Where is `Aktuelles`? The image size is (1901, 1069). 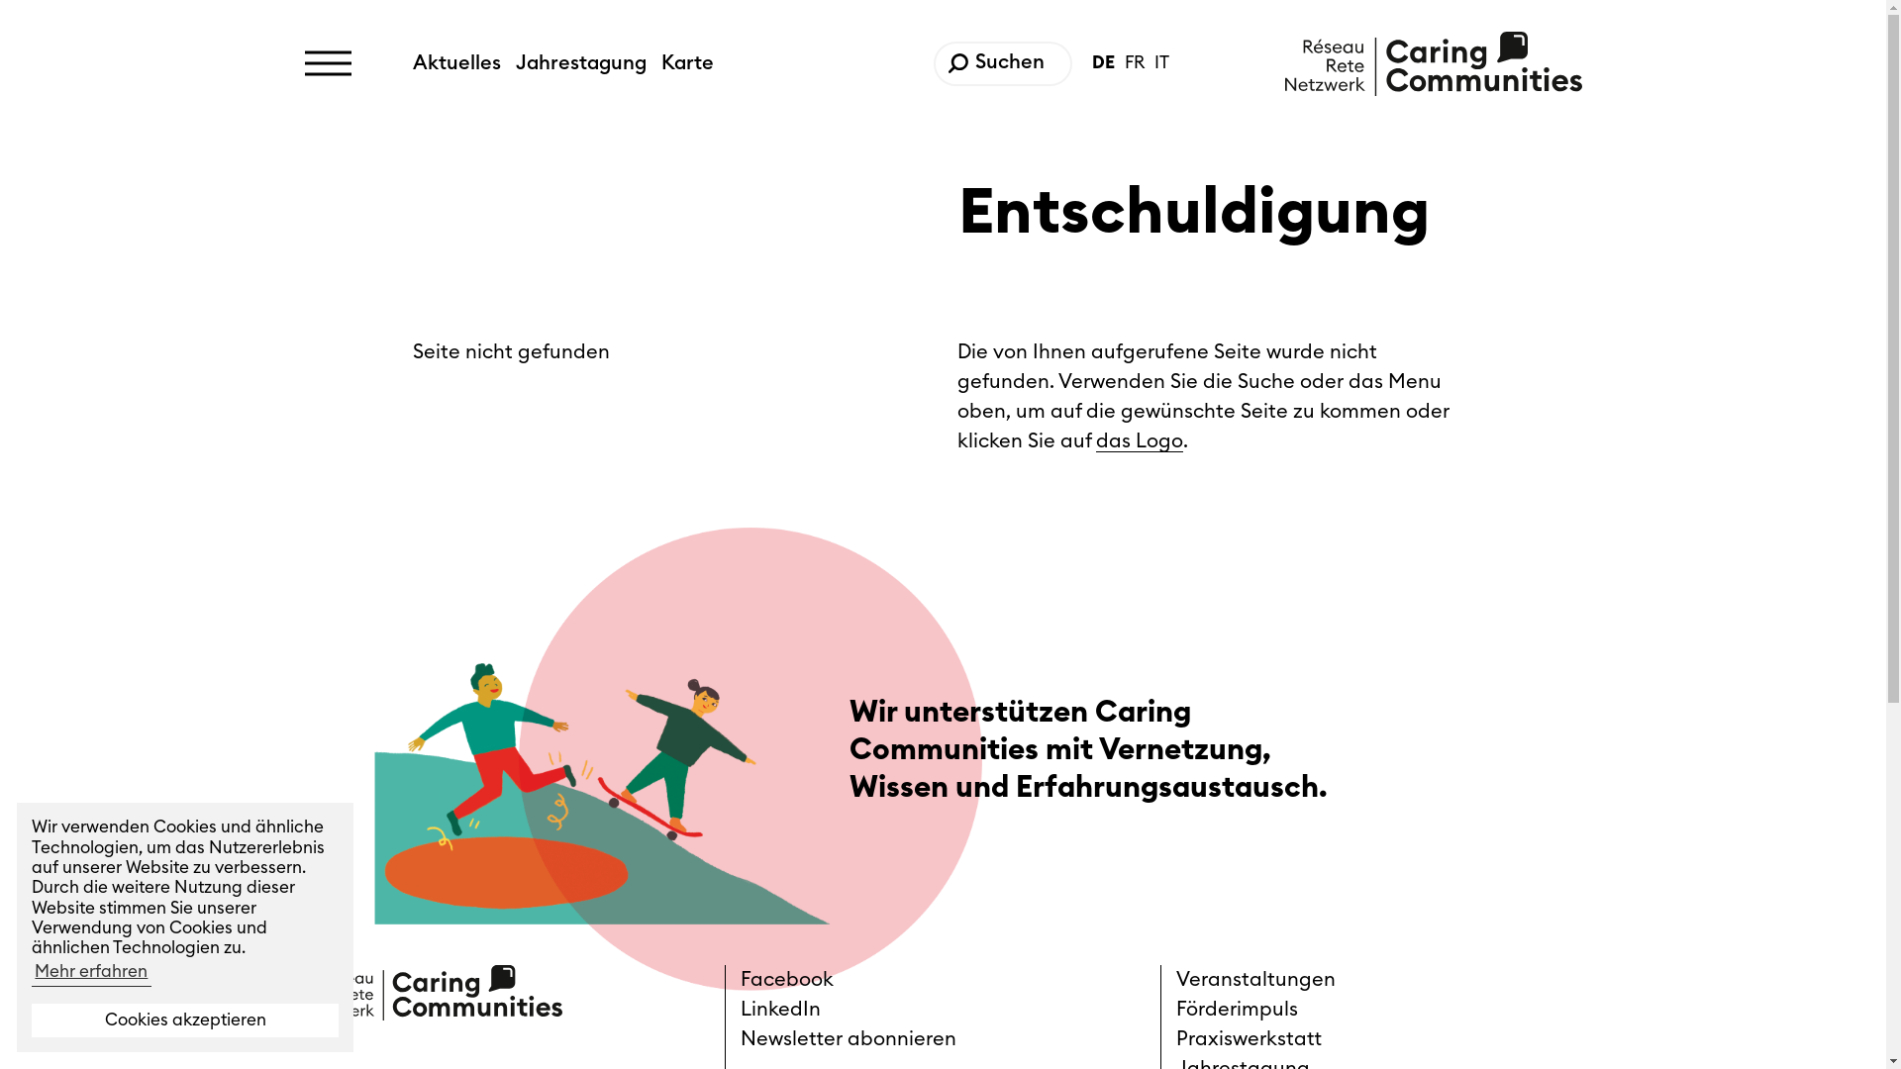 Aktuelles is located at coordinates (464, 63).